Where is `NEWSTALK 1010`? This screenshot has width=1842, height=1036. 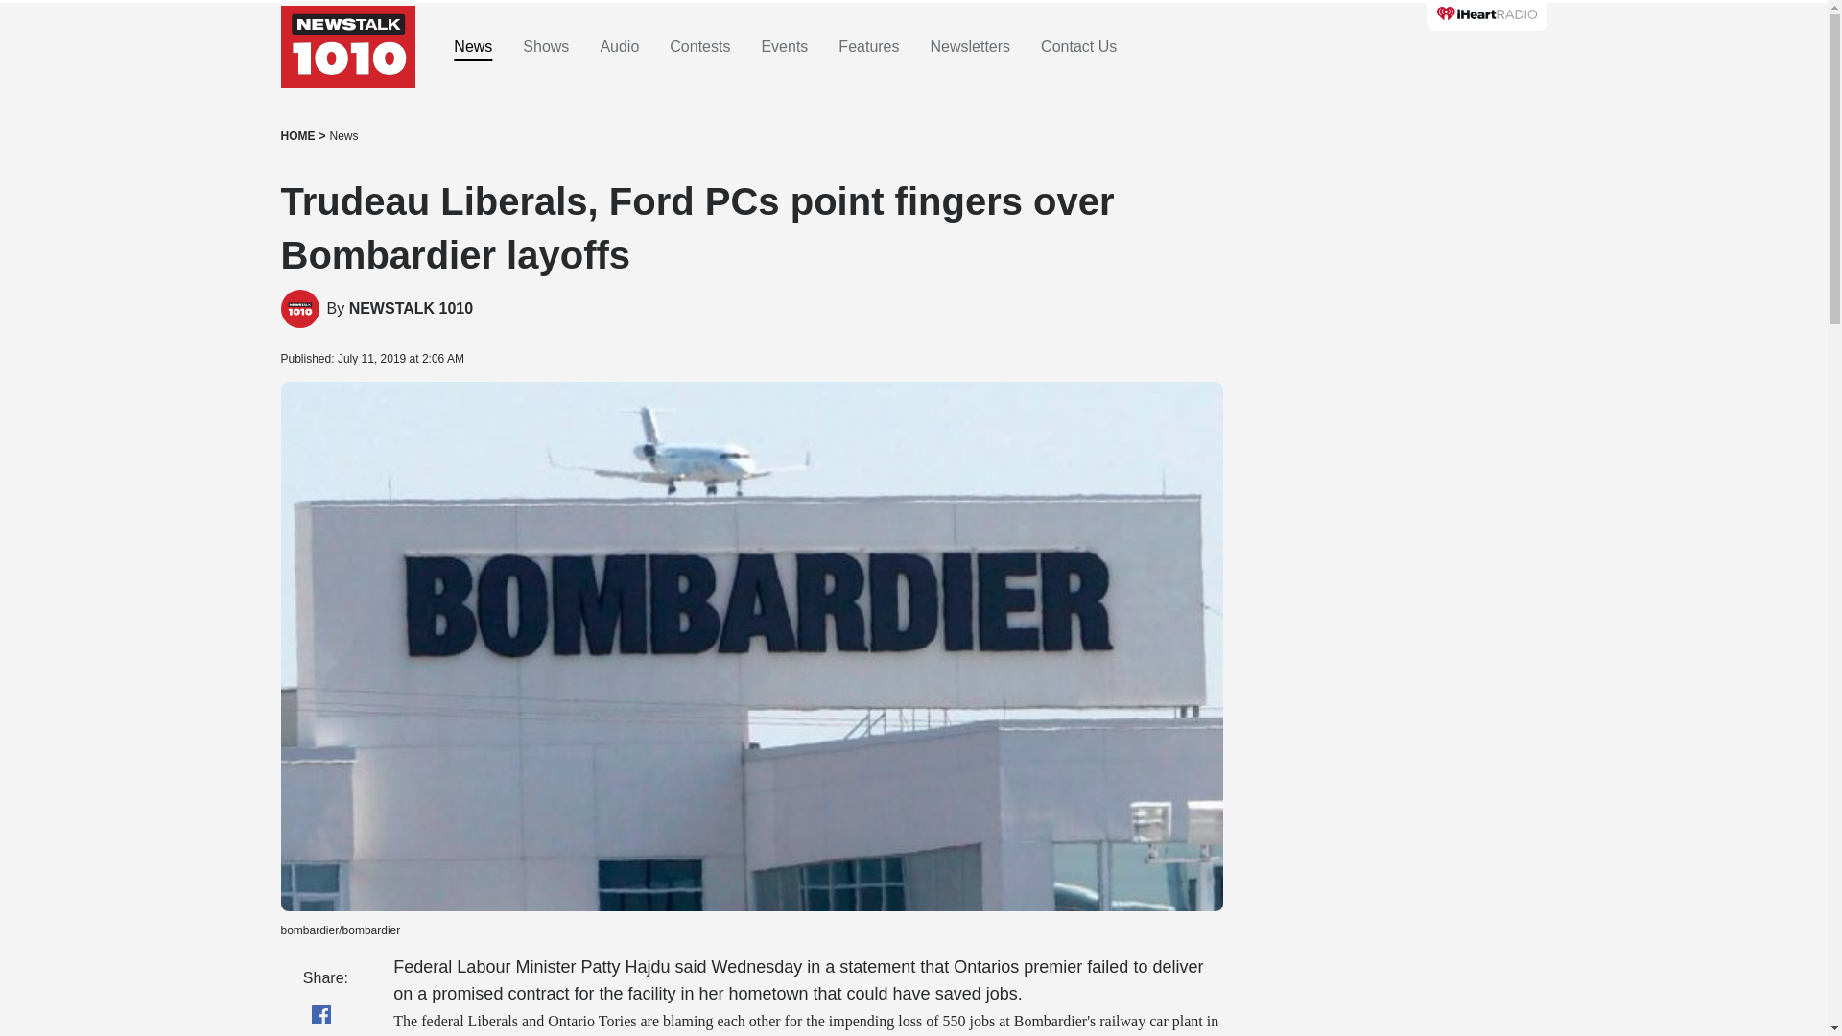 NEWSTALK 1010 is located at coordinates (411, 309).